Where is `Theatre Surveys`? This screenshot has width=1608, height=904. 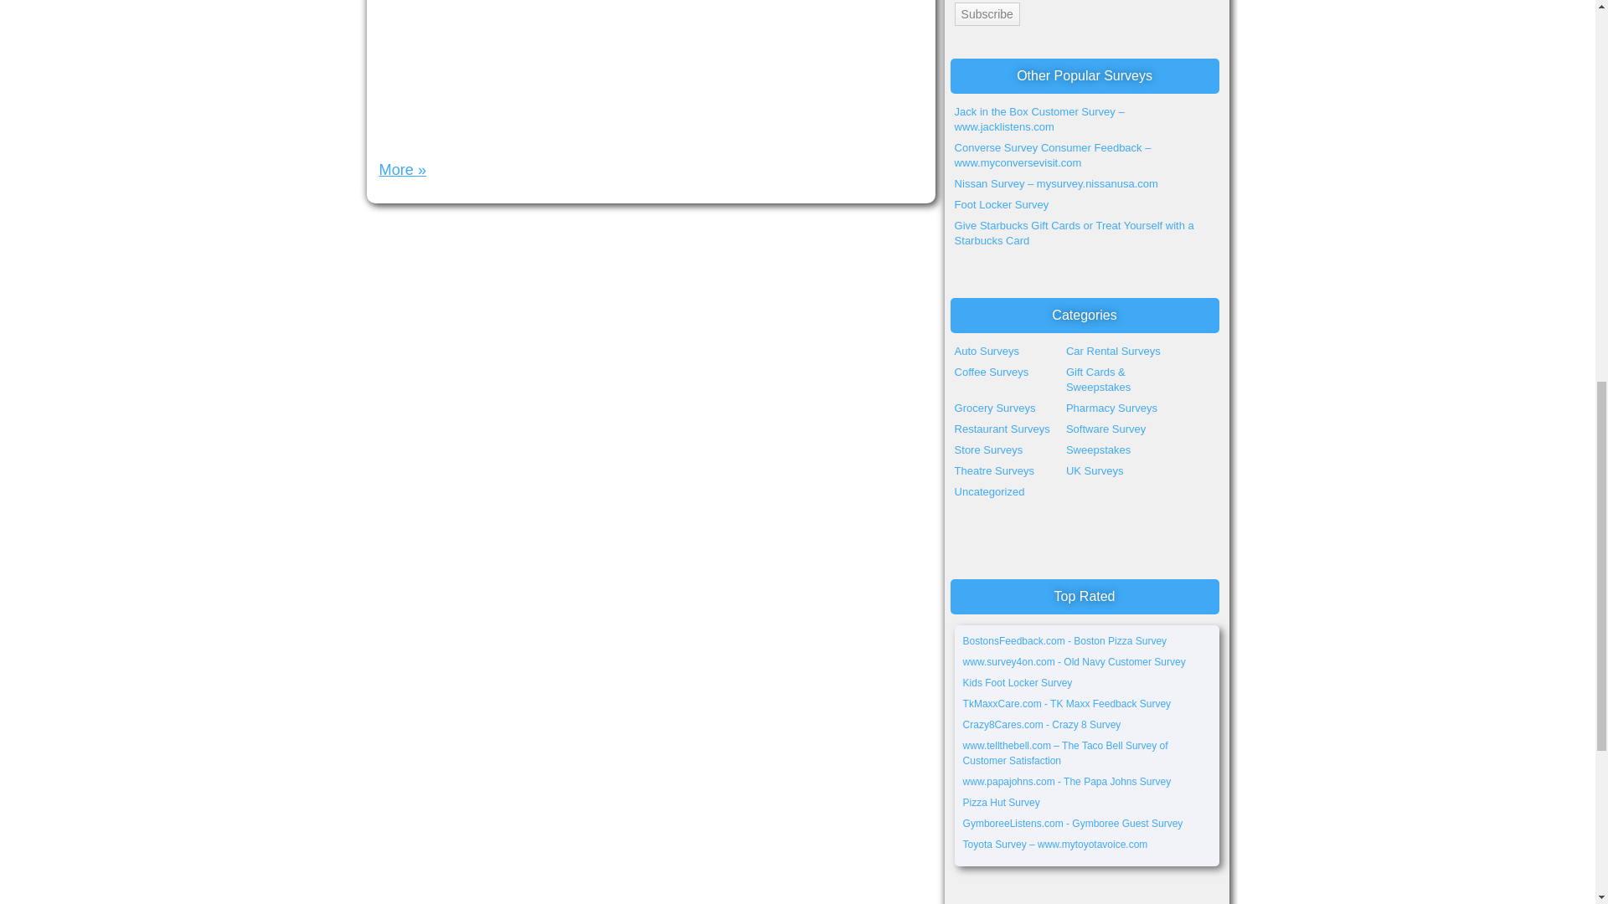 Theatre Surveys is located at coordinates (994, 470).